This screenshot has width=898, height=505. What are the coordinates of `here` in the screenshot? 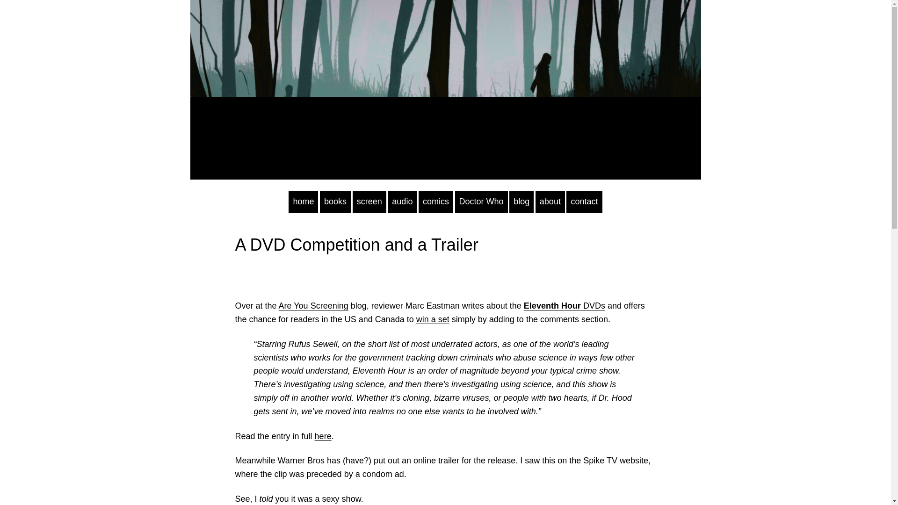 It's located at (323, 436).